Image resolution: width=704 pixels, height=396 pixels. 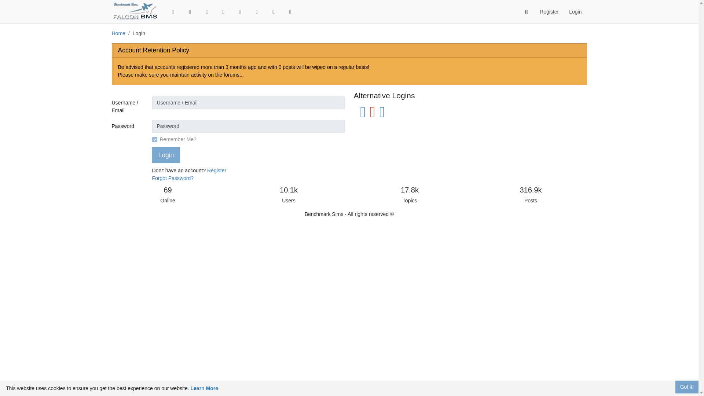 What do you see at coordinates (527, 12) in the screenshot?
I see `Search` at bounding box center [527, 12].